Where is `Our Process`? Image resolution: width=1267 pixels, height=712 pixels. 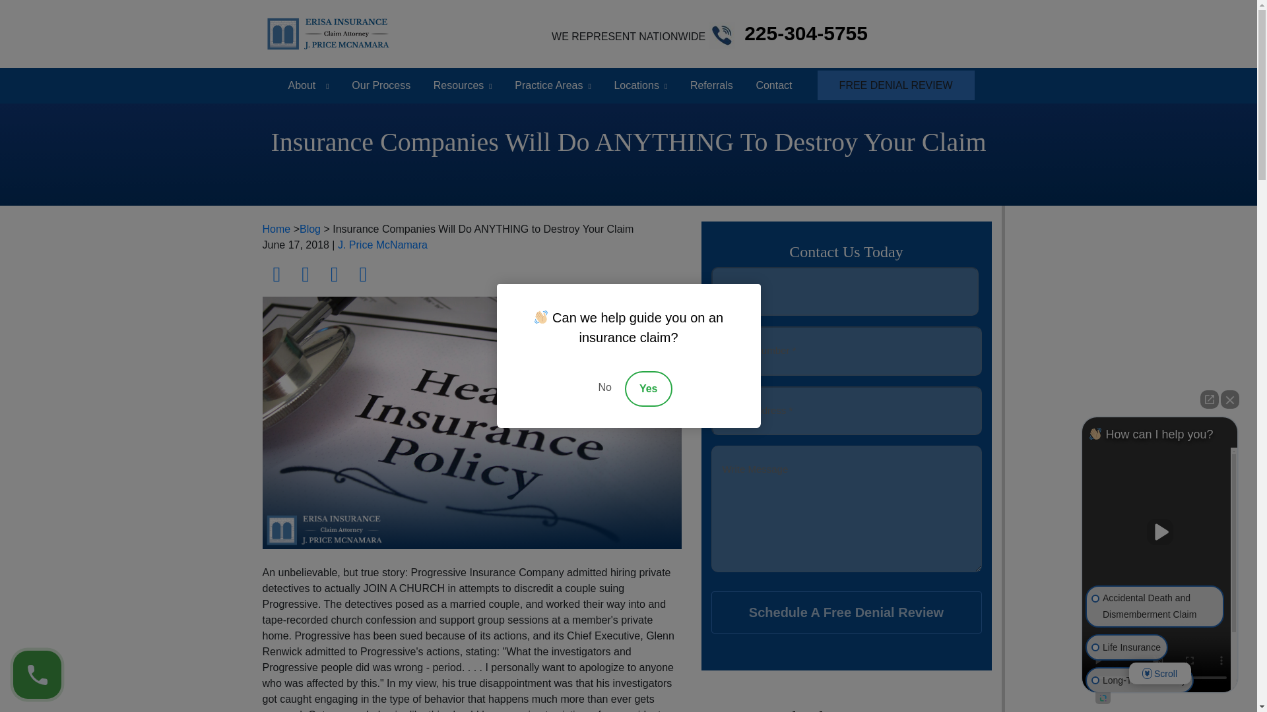
Our Process is located at coordinates (380, 85).